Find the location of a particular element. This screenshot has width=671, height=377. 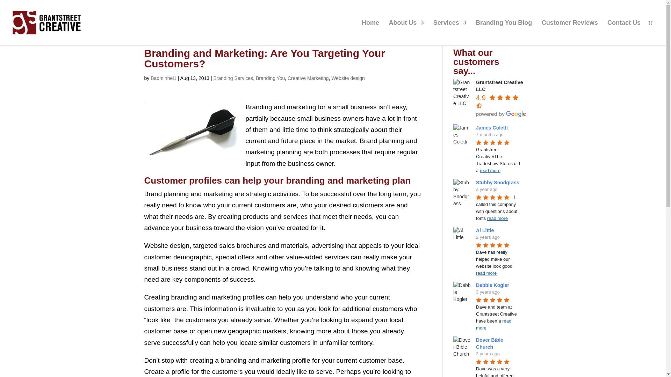

James Coletti is located at coordinates (493, 127).